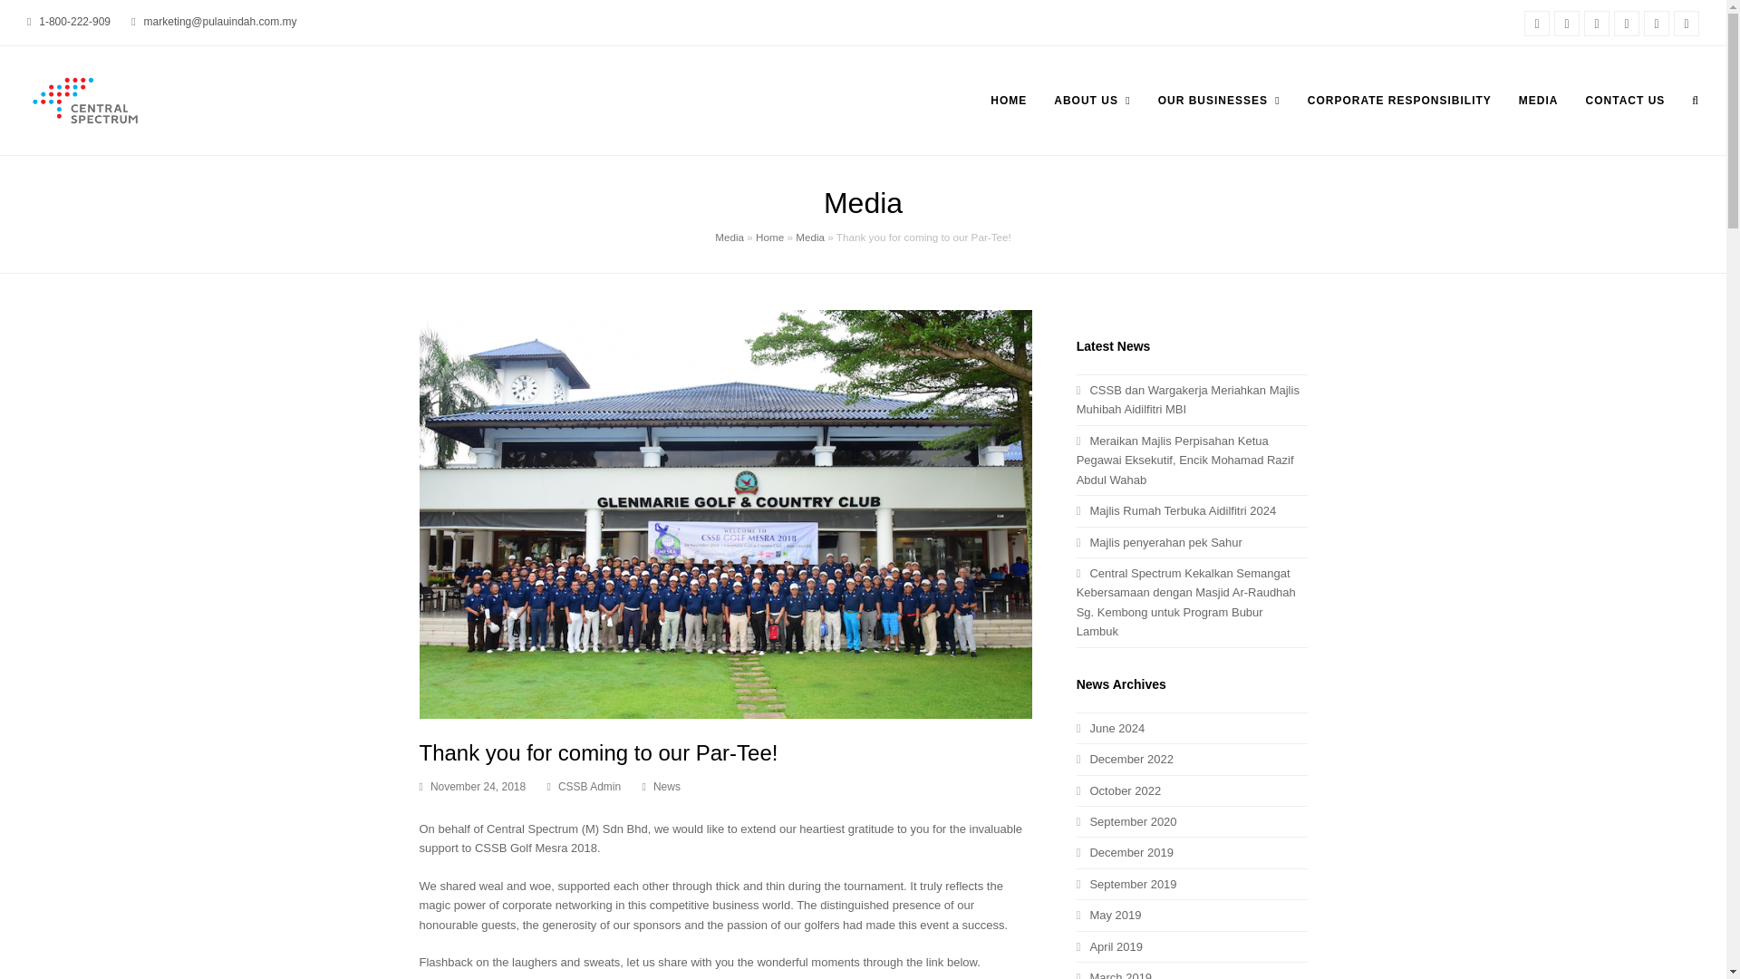 The height and width of the screenshot is (979, 1740). I want to click on MEDIA, so click(1539, 101).